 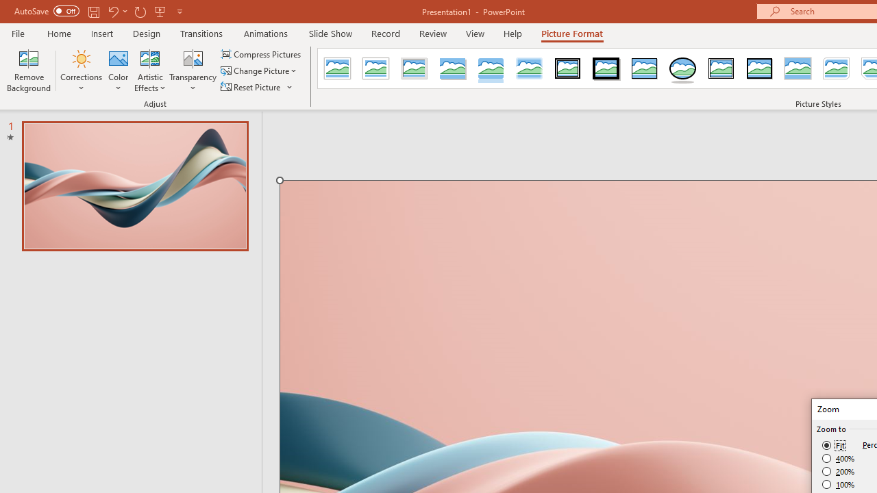 I want to click on Drop Shadow Rectangle, so click(x=452, y=68).